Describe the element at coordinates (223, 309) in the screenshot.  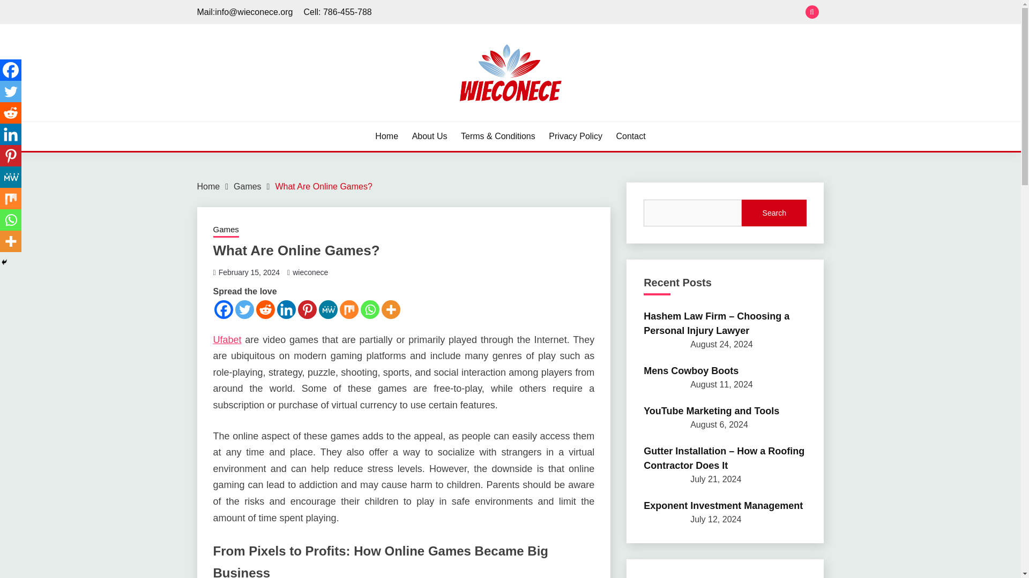
I see `Facebook` at that location.